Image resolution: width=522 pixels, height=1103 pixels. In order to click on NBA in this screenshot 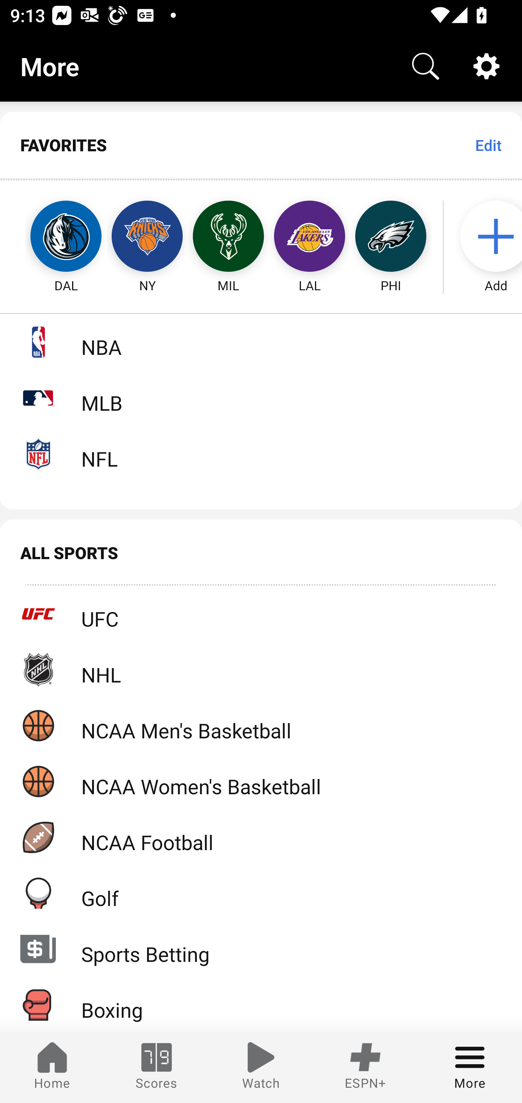, I will do `click(261, 342)`.